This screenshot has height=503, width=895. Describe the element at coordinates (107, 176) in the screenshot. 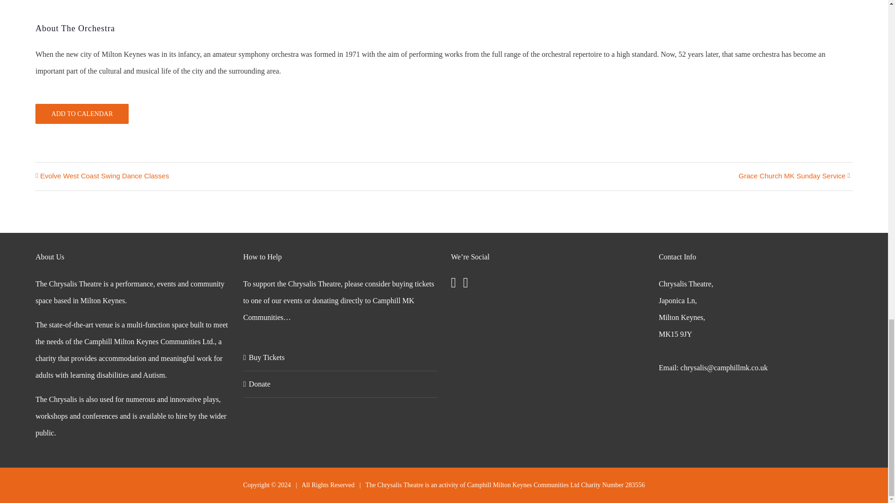

I see `Evolve West Coast Swing Dance Classes` at that location.